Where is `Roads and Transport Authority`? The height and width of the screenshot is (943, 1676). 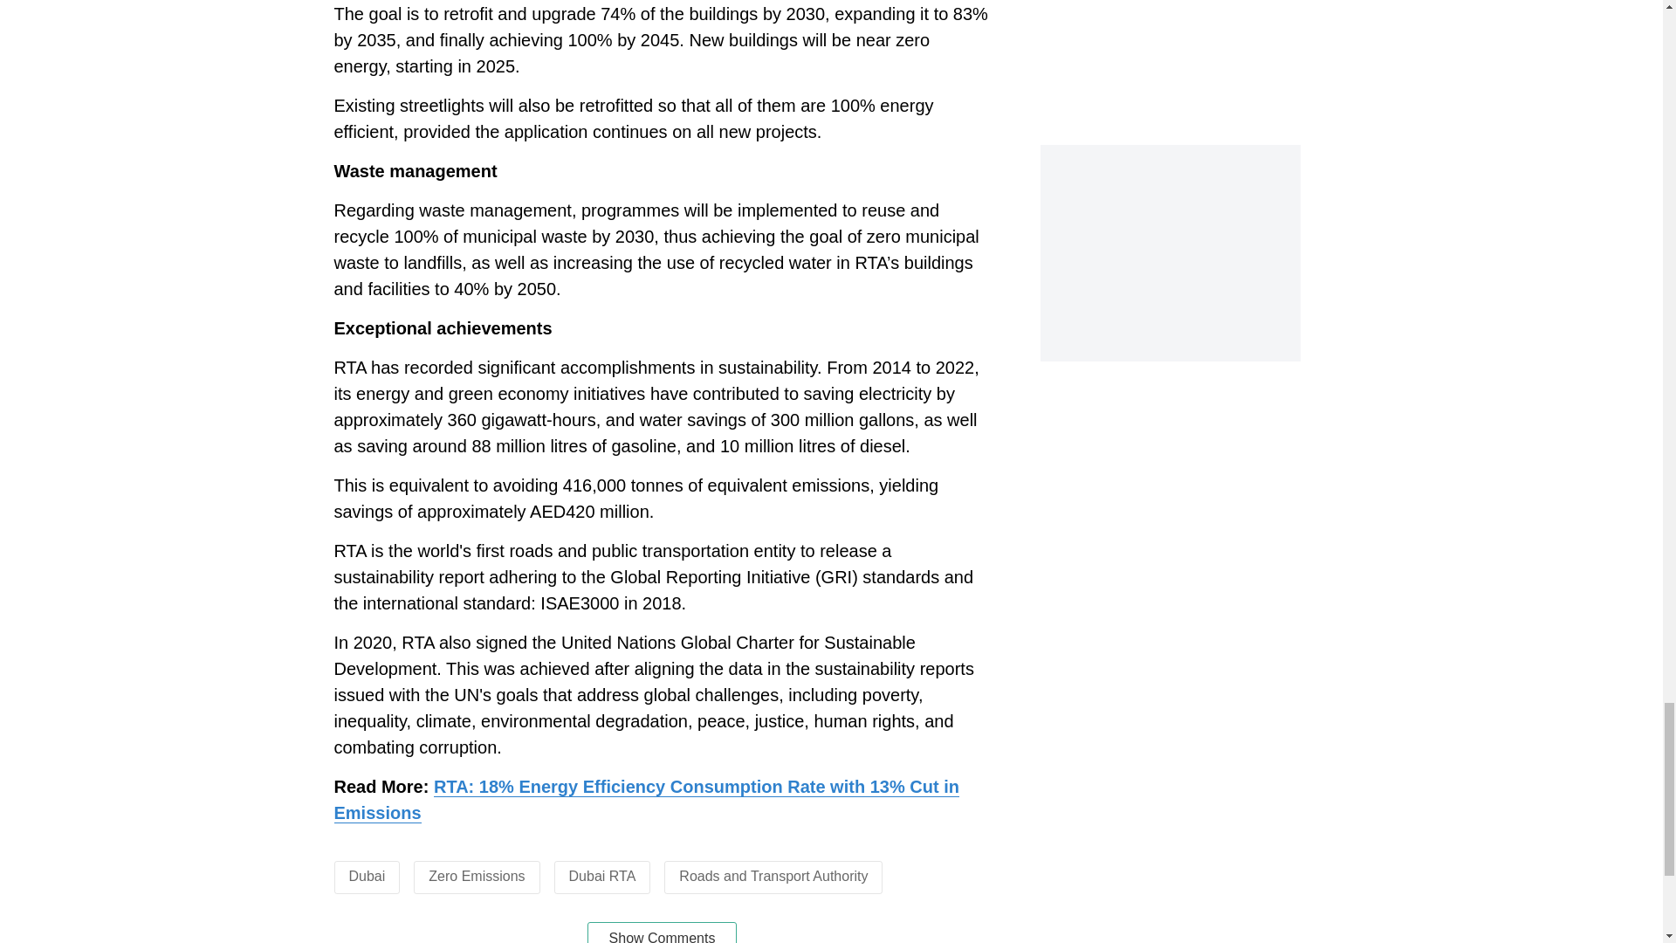
Roads and Transport Authority is located at coordinates (773, 875).